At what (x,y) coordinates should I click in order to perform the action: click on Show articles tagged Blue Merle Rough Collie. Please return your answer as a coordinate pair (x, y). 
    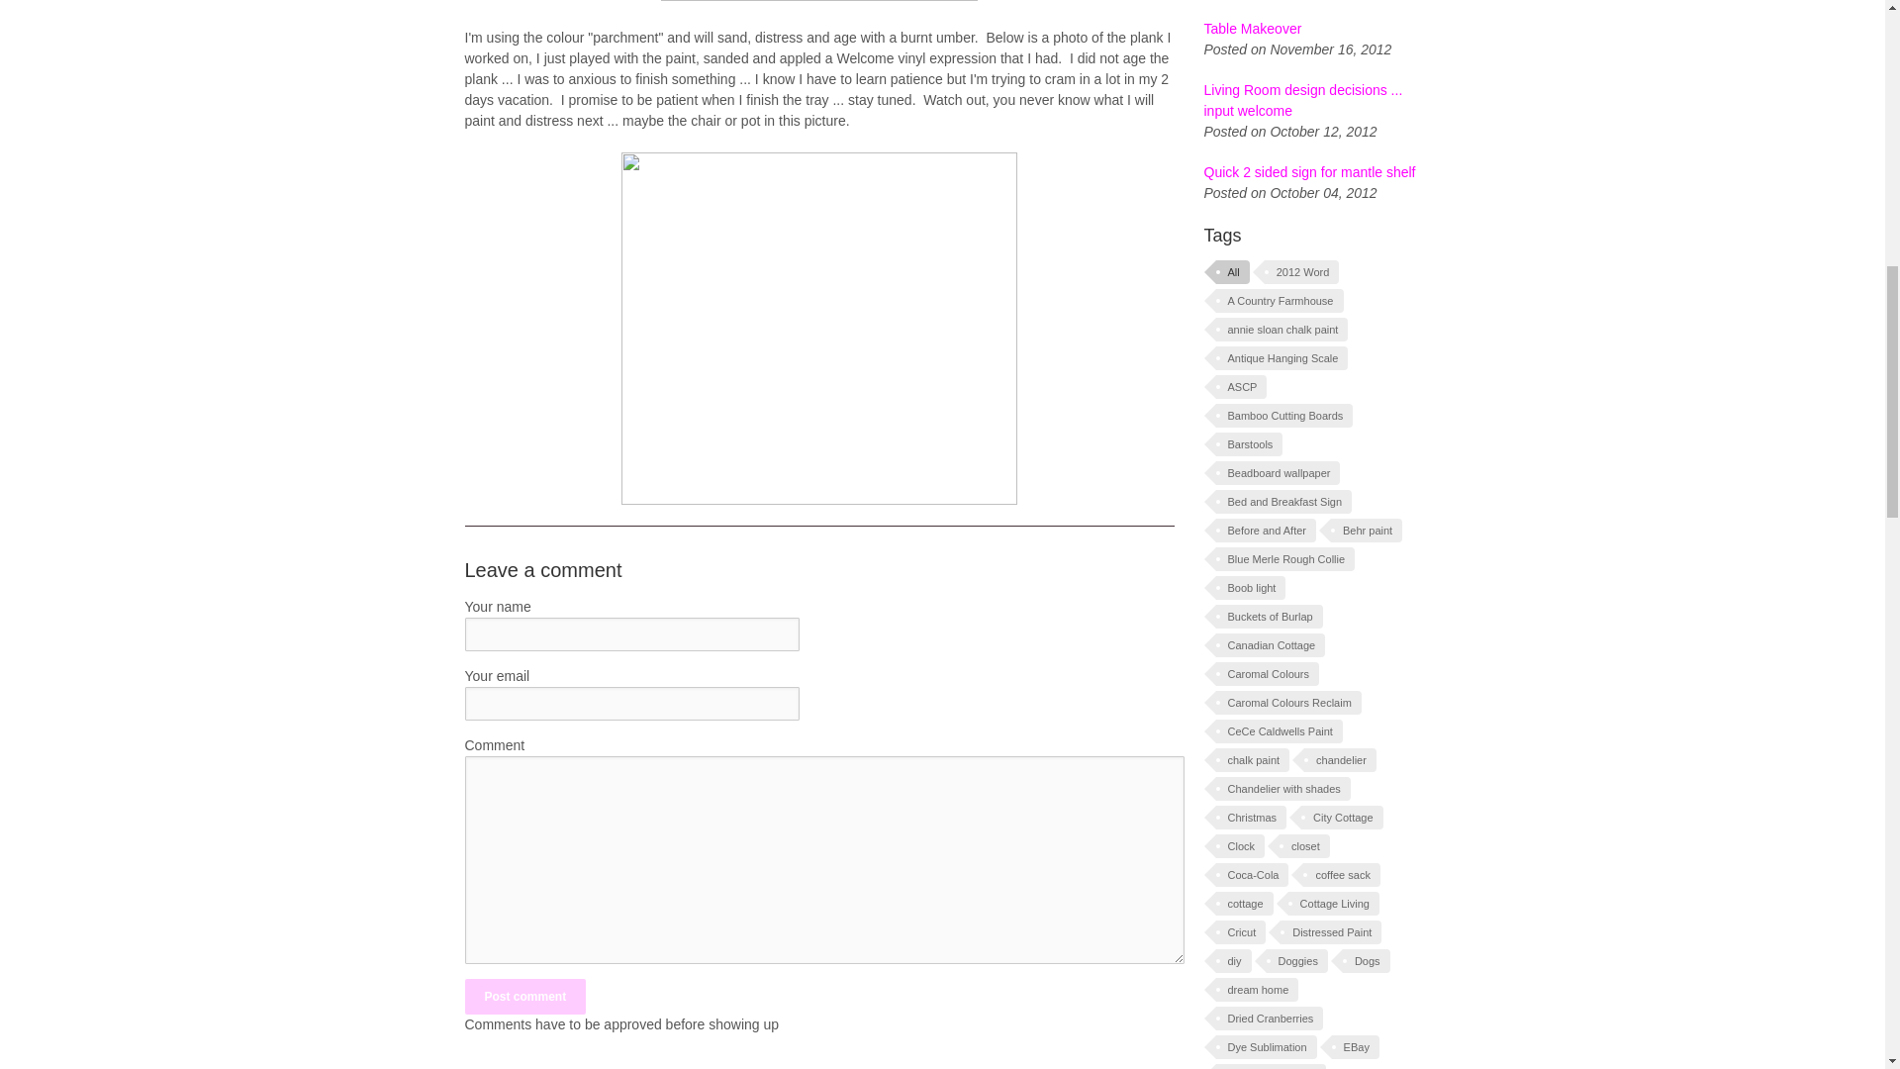
    Looking at the image, I should click on (1284, 558).